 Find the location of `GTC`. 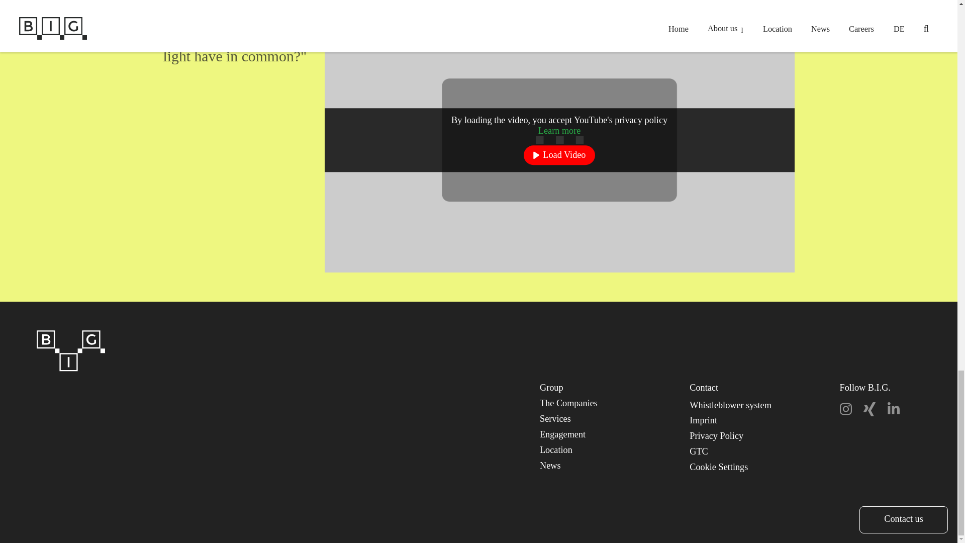

GTC is located at coordinates (699, 451).